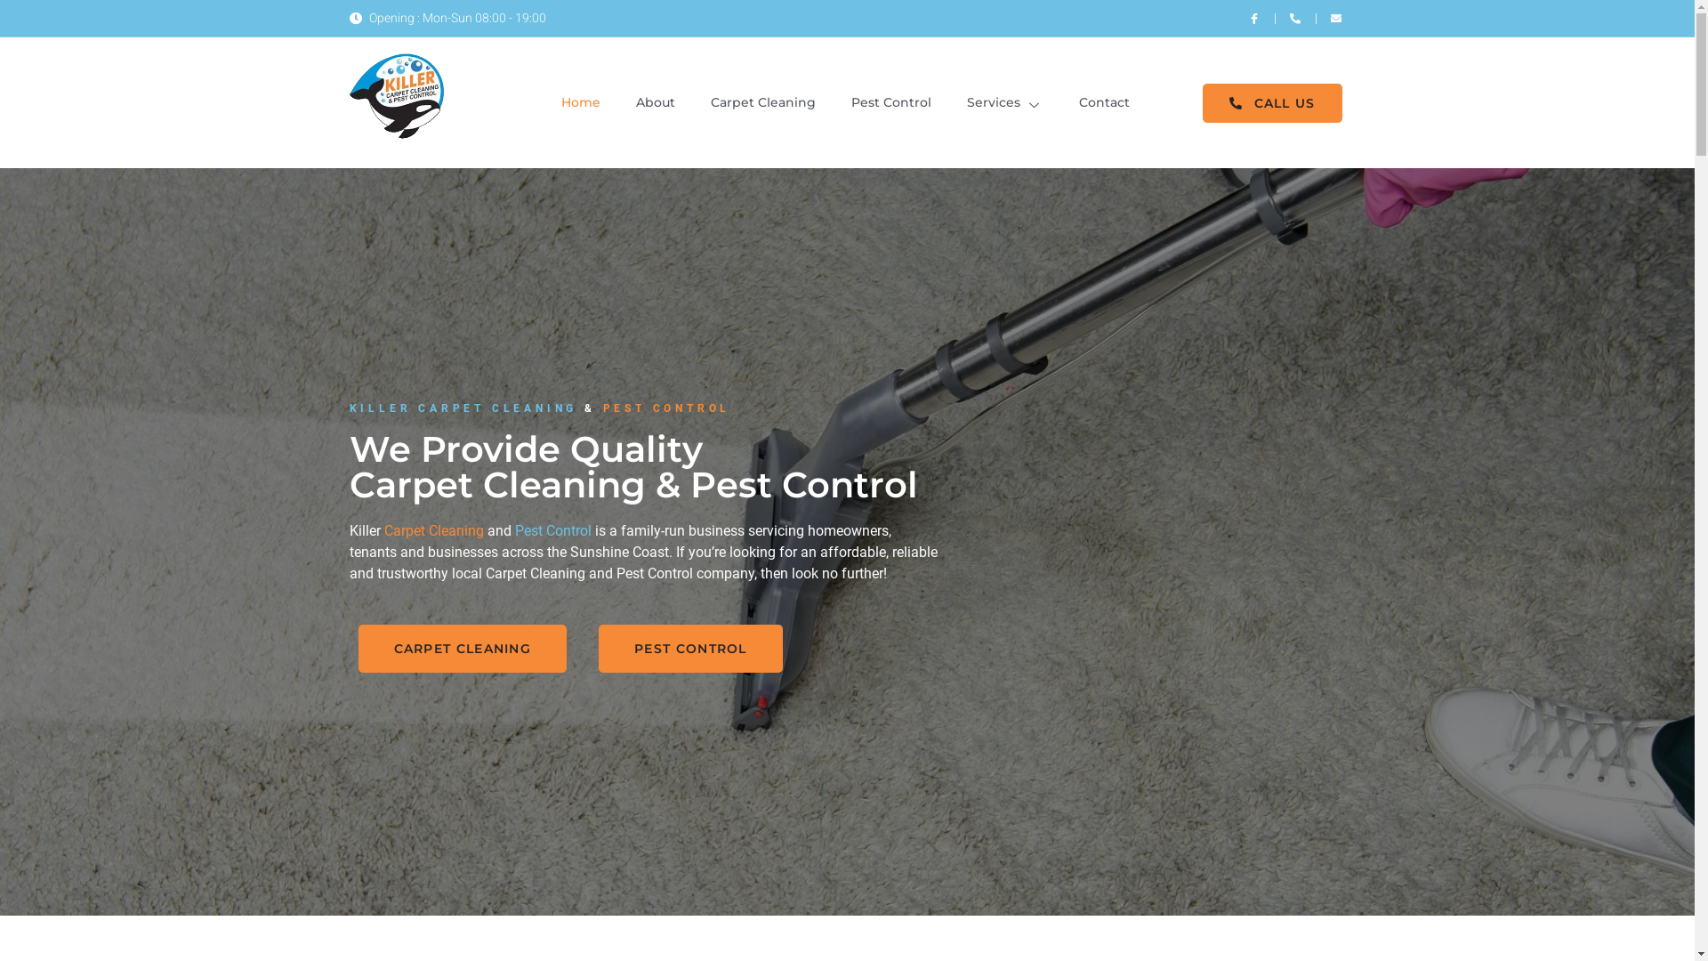 This screenshot has height=961, width=1708. I want to click on est Control, so click(557, 530).